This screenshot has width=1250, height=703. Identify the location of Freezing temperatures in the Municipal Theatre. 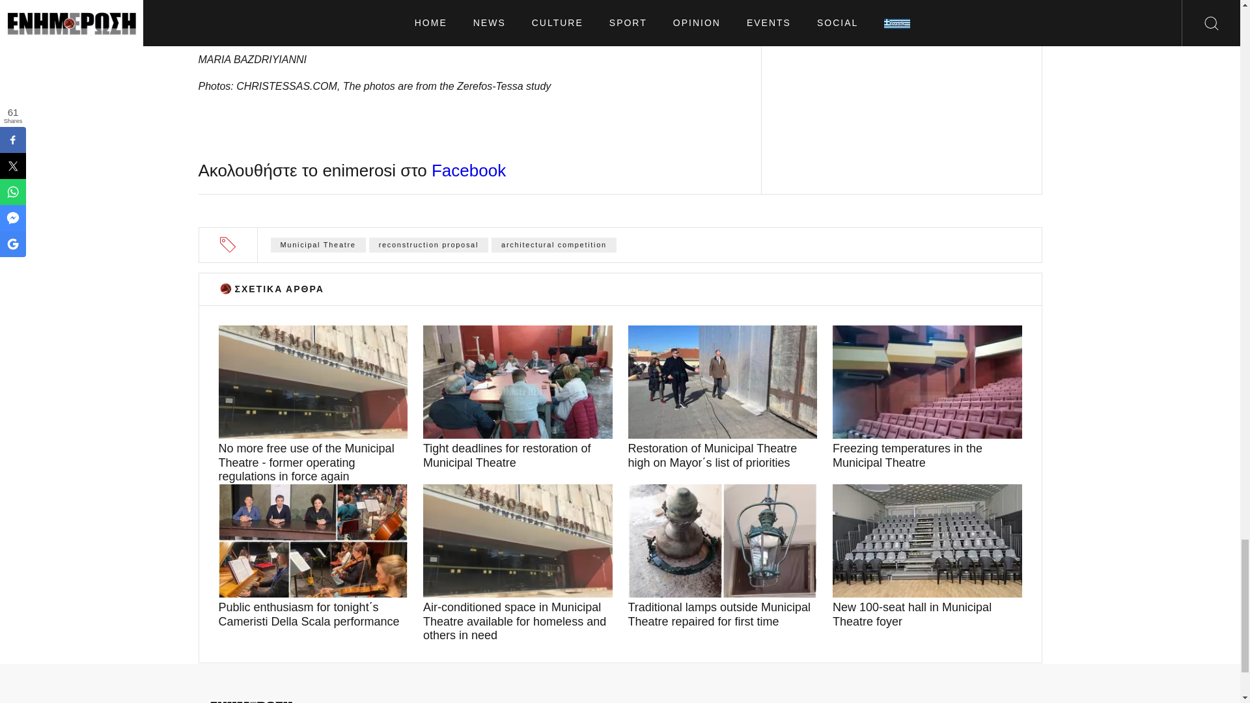
(927, 456).